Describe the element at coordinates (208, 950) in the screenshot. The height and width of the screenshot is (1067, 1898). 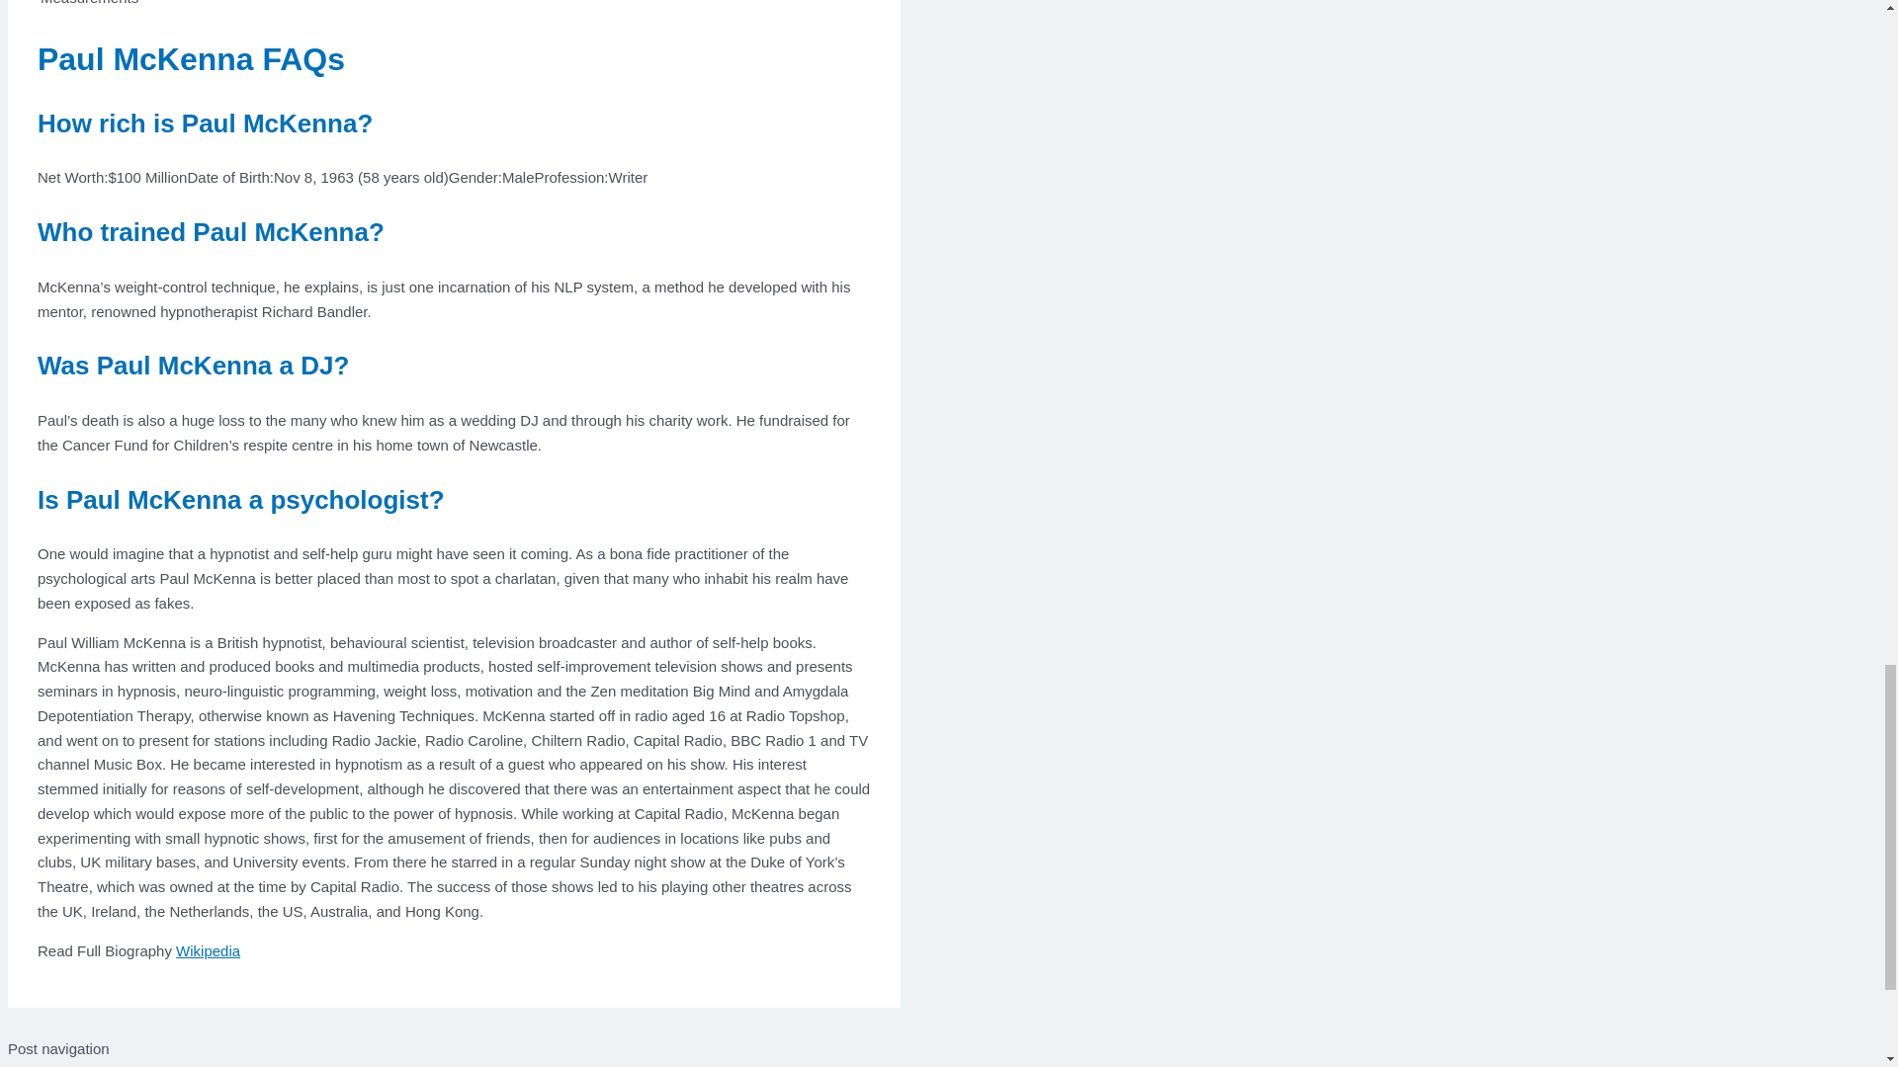
I see `Wikipedia` at that location.